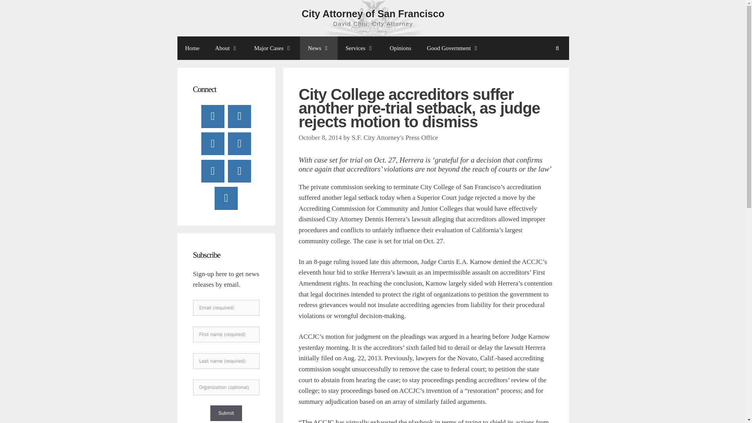 This screenshot has height=423, width=752. What do you see at coordinates (226, 413) in the screenshot?
I see `Submit` at bounding box center [226, 413].